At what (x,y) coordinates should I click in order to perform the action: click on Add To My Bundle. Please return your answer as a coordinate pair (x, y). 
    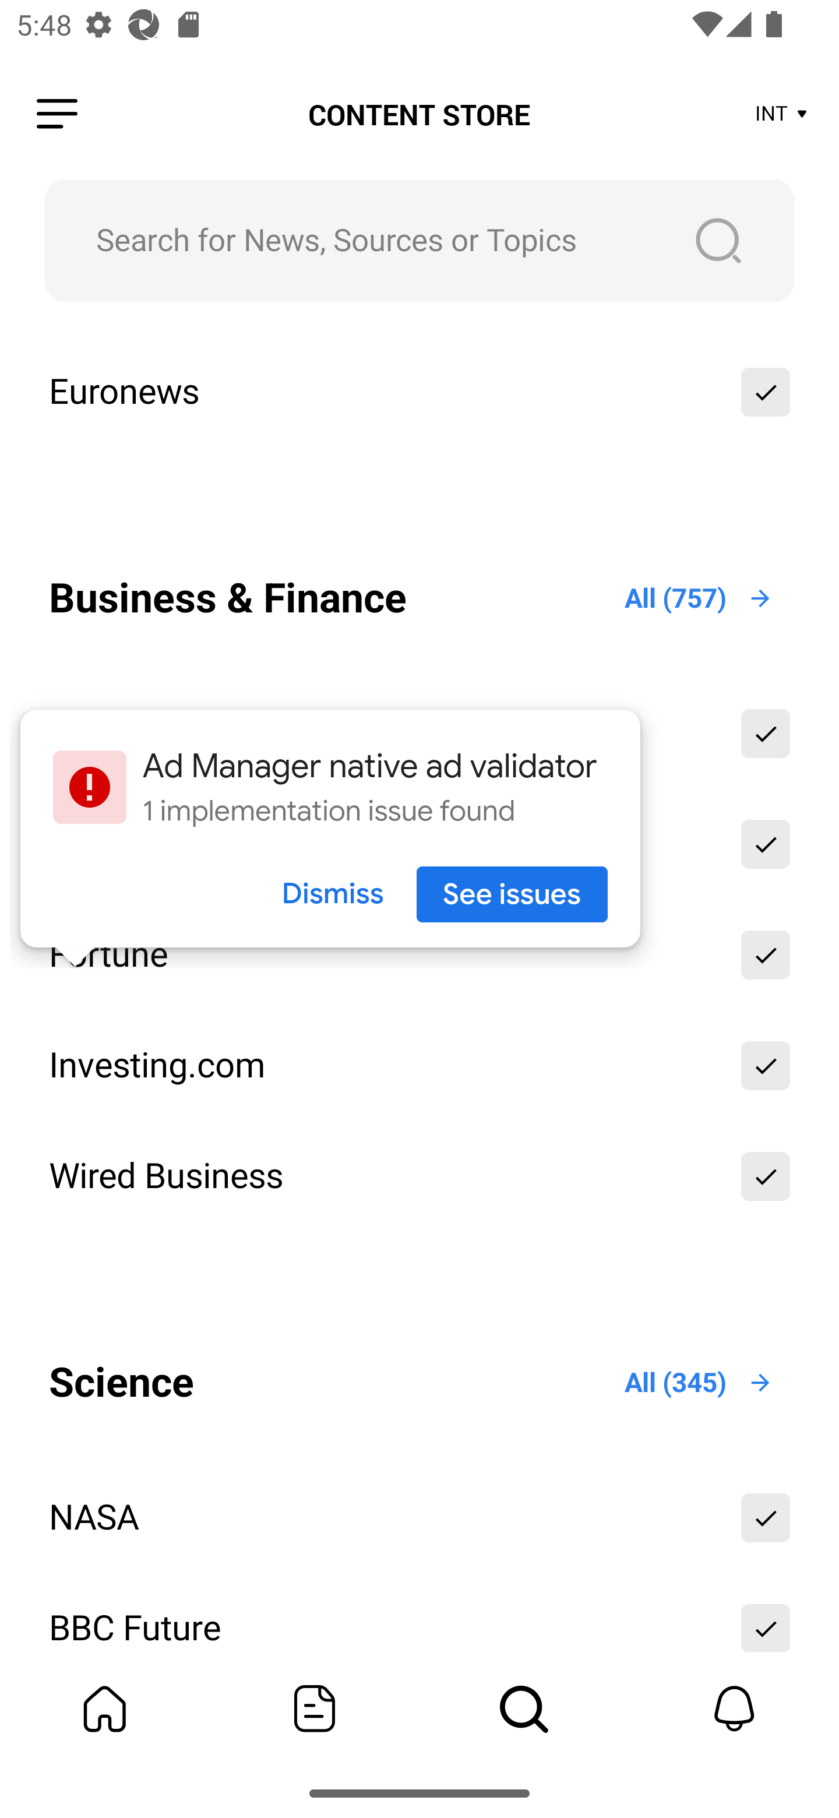
    Looking at the image, I should click on (766, 954).